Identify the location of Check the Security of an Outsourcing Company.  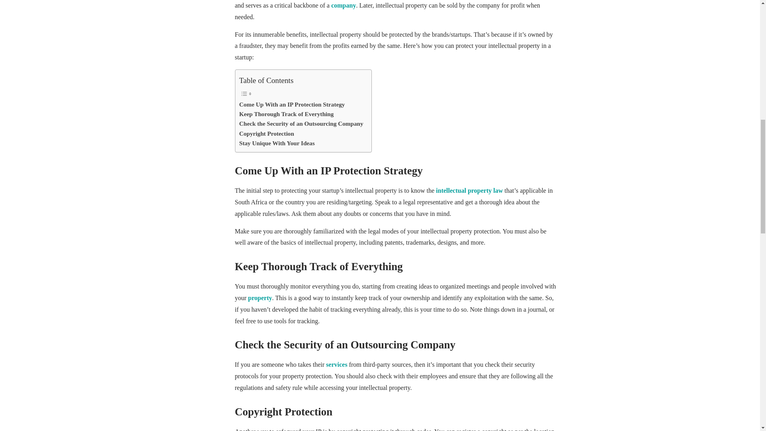
(301, 124).